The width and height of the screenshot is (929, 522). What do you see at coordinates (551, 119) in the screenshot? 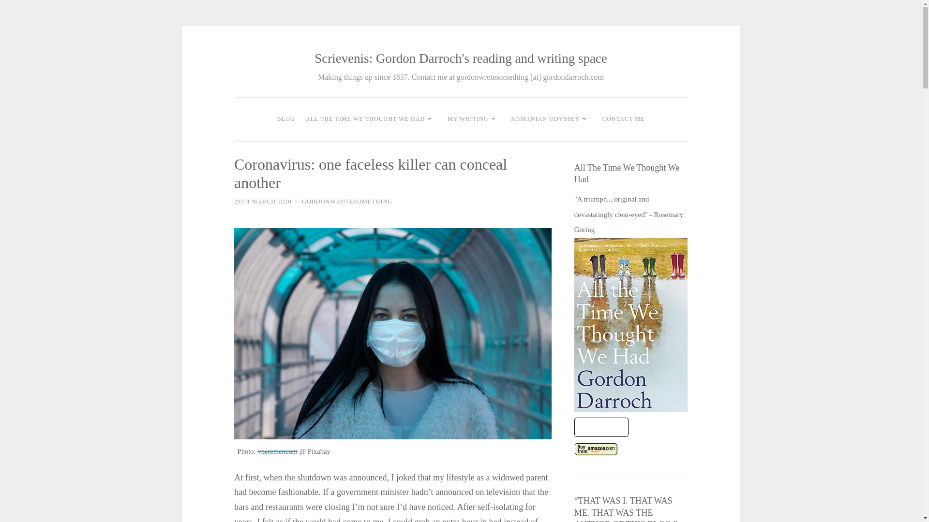
I see `ROMANIAN ODYSSEY` at bounding box center [551, 119].